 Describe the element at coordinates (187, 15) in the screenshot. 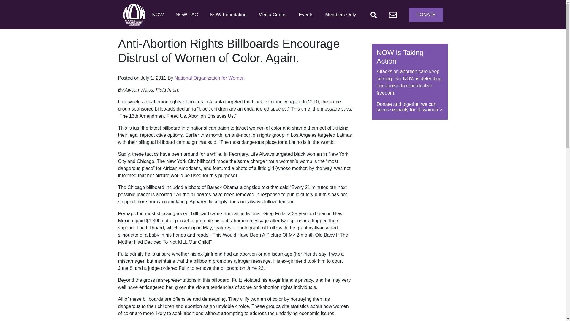

I see `NOW PAC` at that location.